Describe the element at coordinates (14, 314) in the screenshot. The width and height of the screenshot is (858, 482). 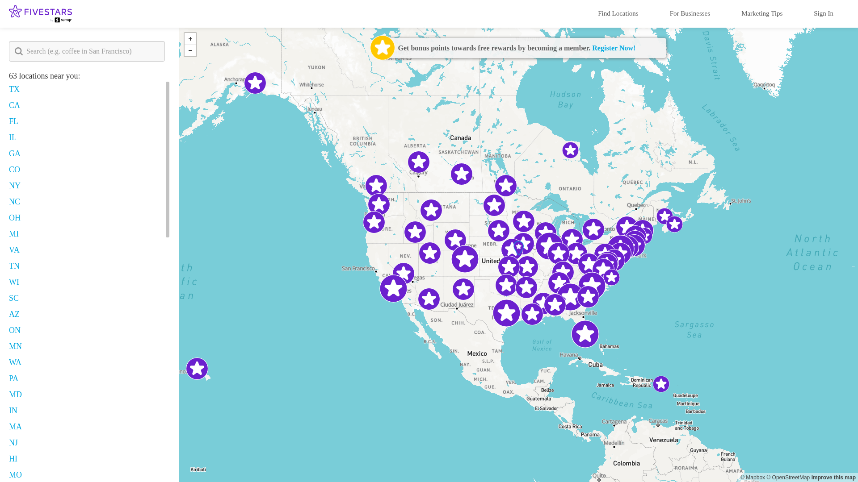
I see `AZ` at that location.